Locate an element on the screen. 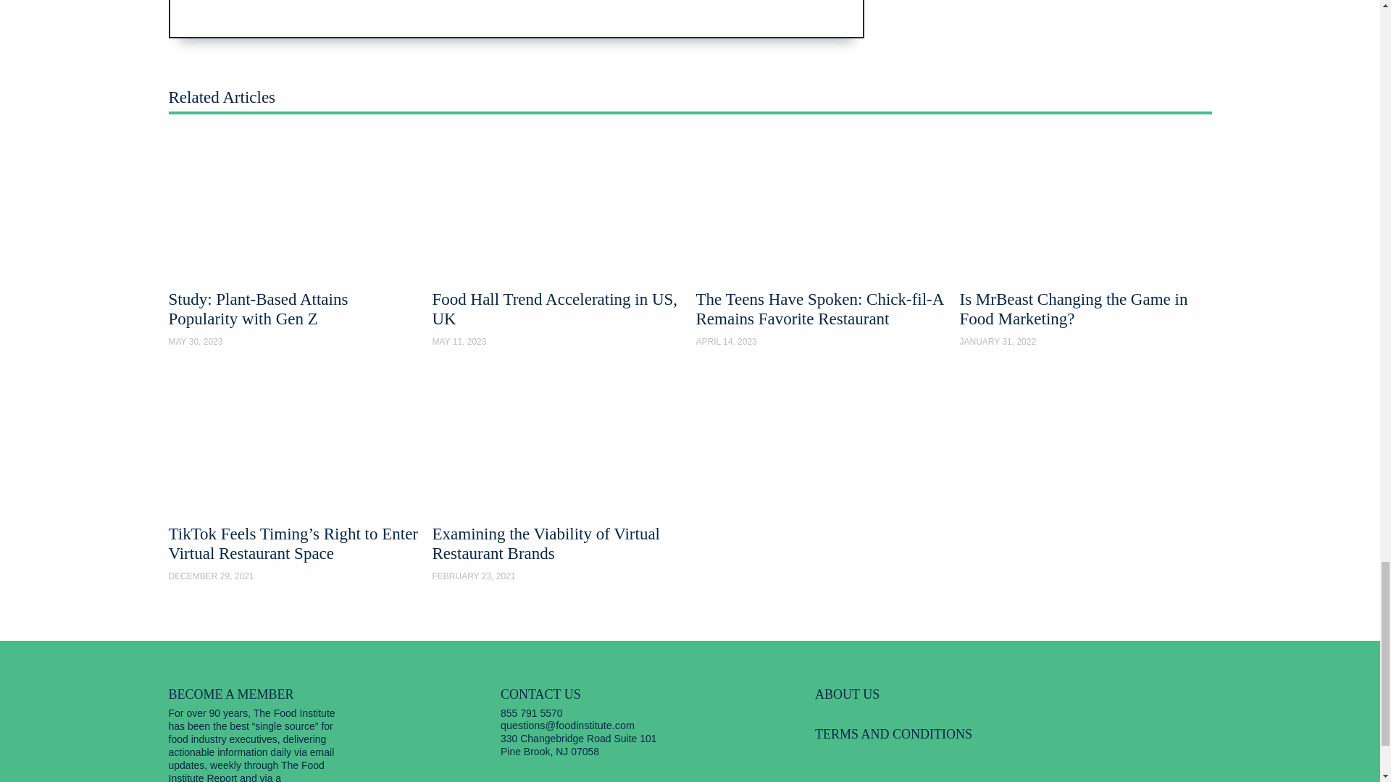  Examining the Viability of Virtual Restaurant Brands is located at coordinates (558, 476).